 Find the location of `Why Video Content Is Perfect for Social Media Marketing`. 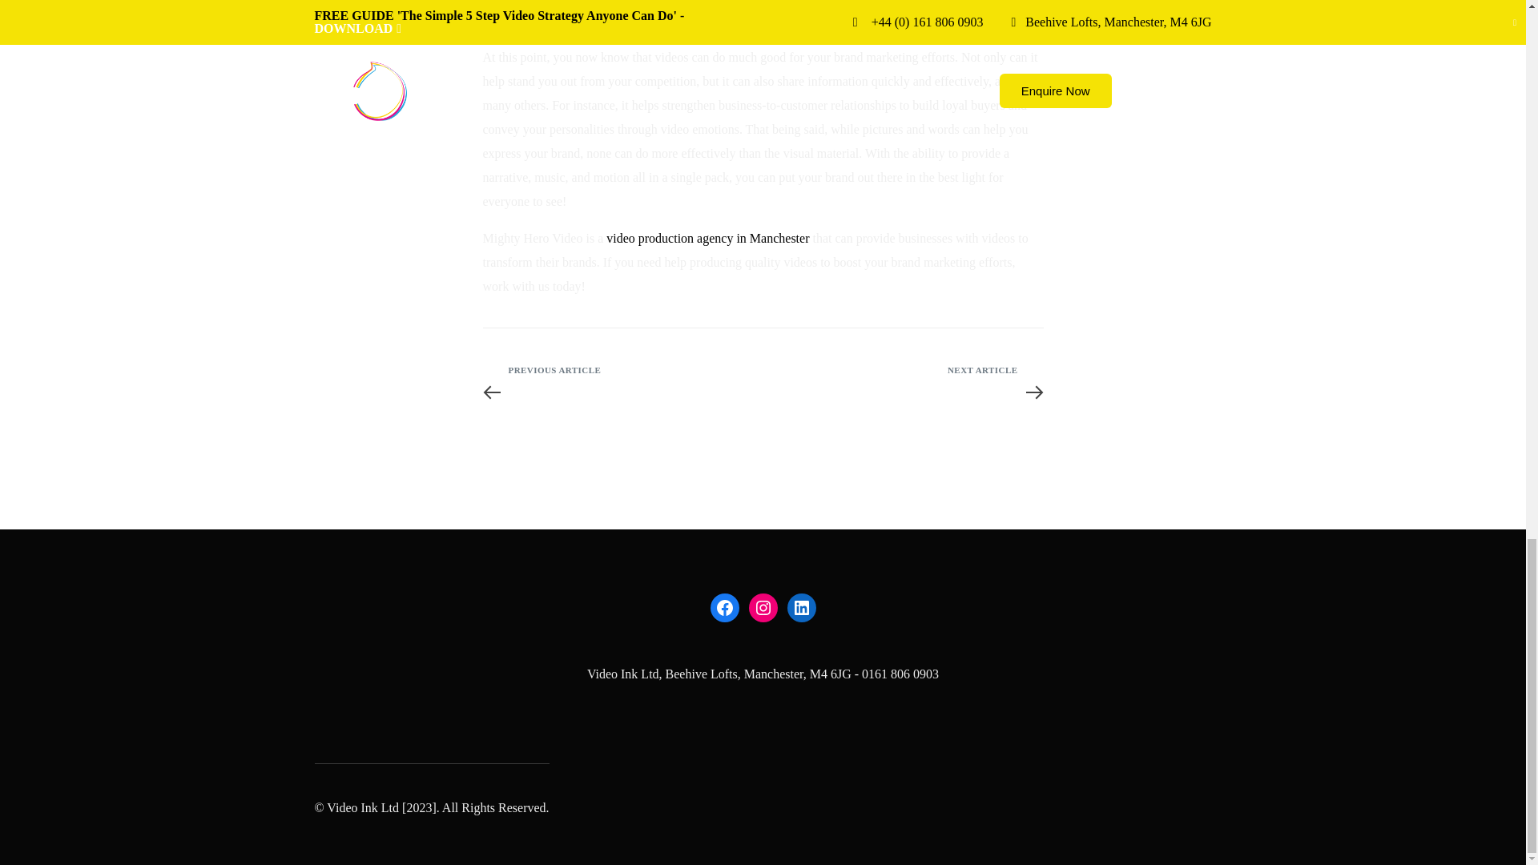

Why Video Content Is Perfect for Social Media Marketing is located at coordinates (902, 400).